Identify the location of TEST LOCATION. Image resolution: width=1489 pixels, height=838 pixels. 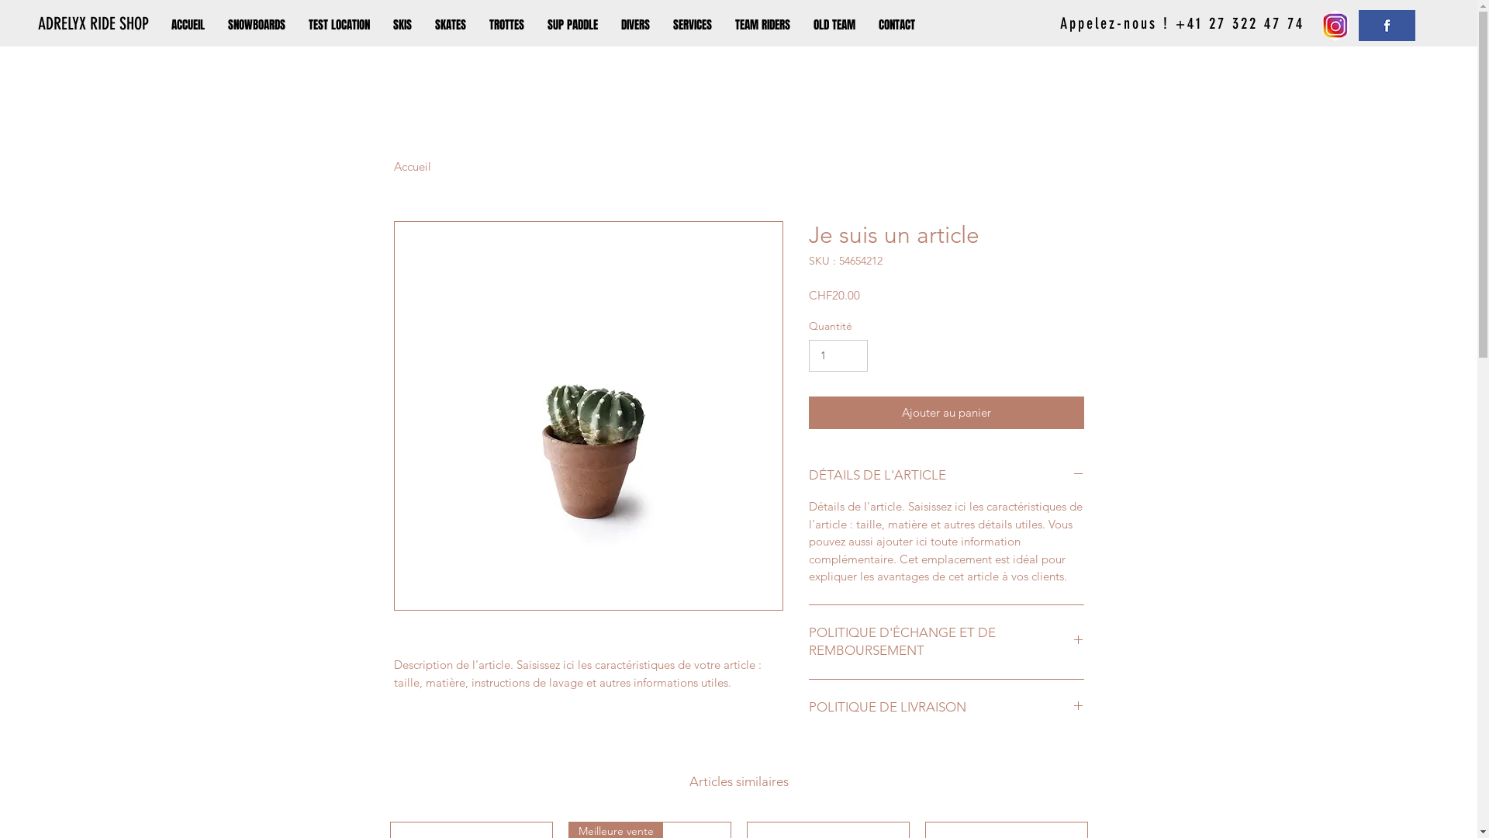
(339, 25).